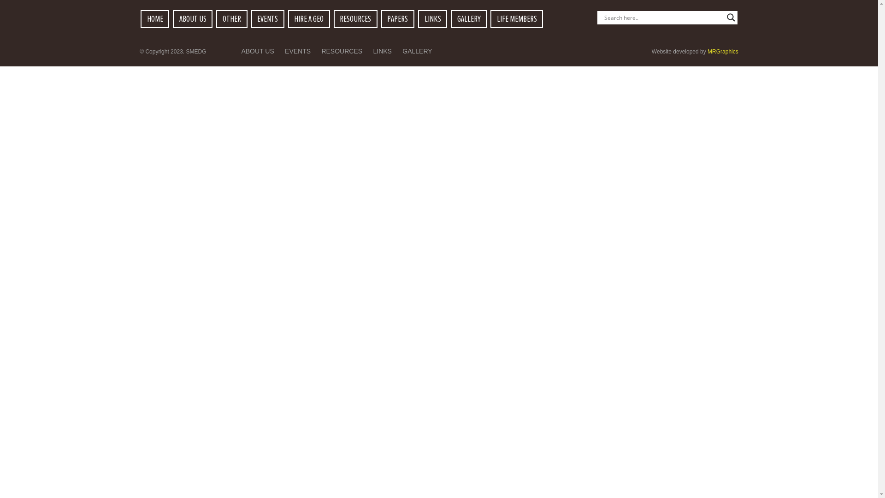 Image resolution: width=885 pixels, height=498 pixels. Describe the element at coordinates (193, 19) in the screenshot. I see `ABOUT US` at that location.